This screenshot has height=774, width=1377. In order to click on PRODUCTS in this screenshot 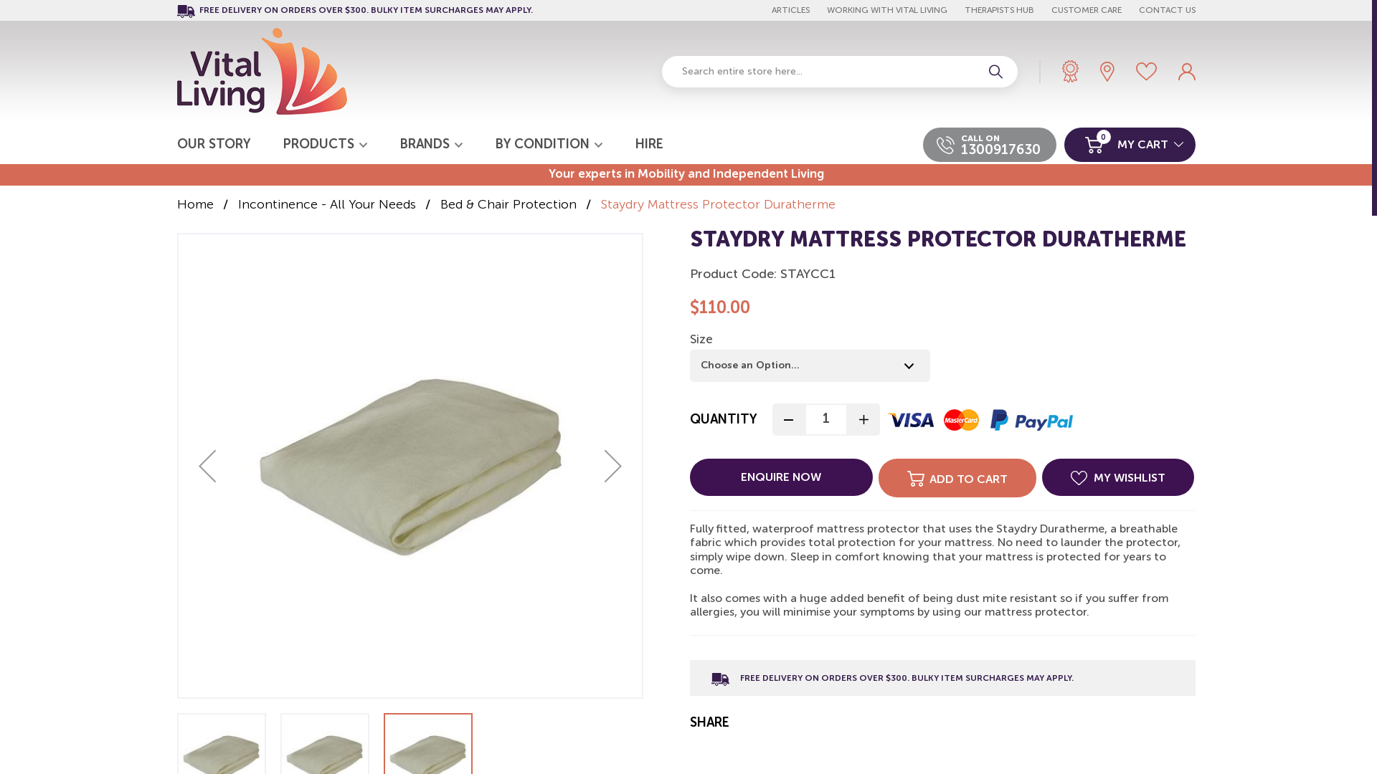, I will do `click(324, 145)`.